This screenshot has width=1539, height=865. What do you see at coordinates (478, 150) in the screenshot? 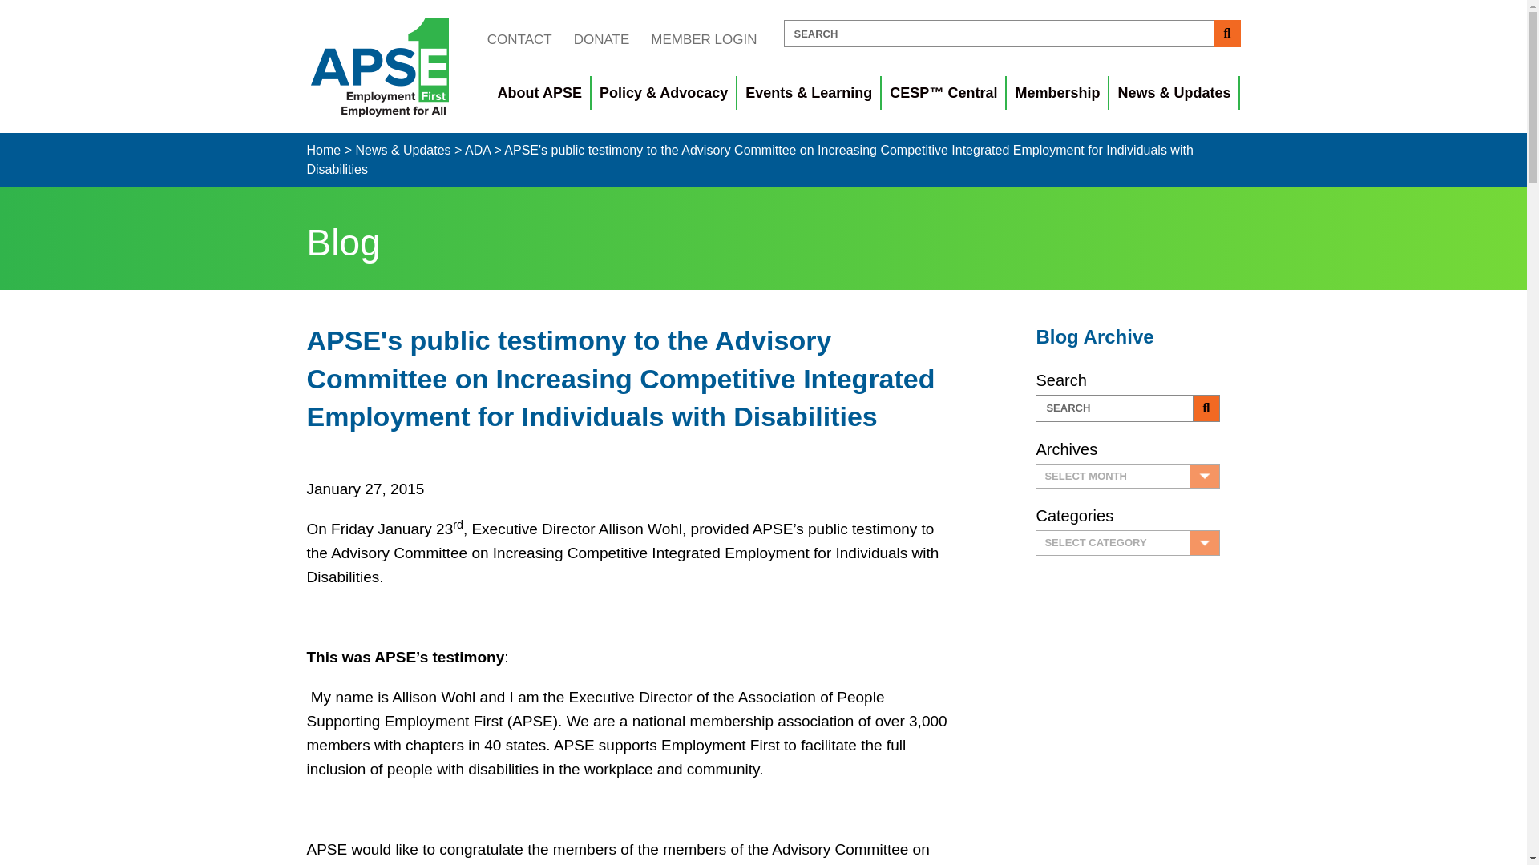
I see `Go to the ADA category archives.` at bounding box center [478, 150].